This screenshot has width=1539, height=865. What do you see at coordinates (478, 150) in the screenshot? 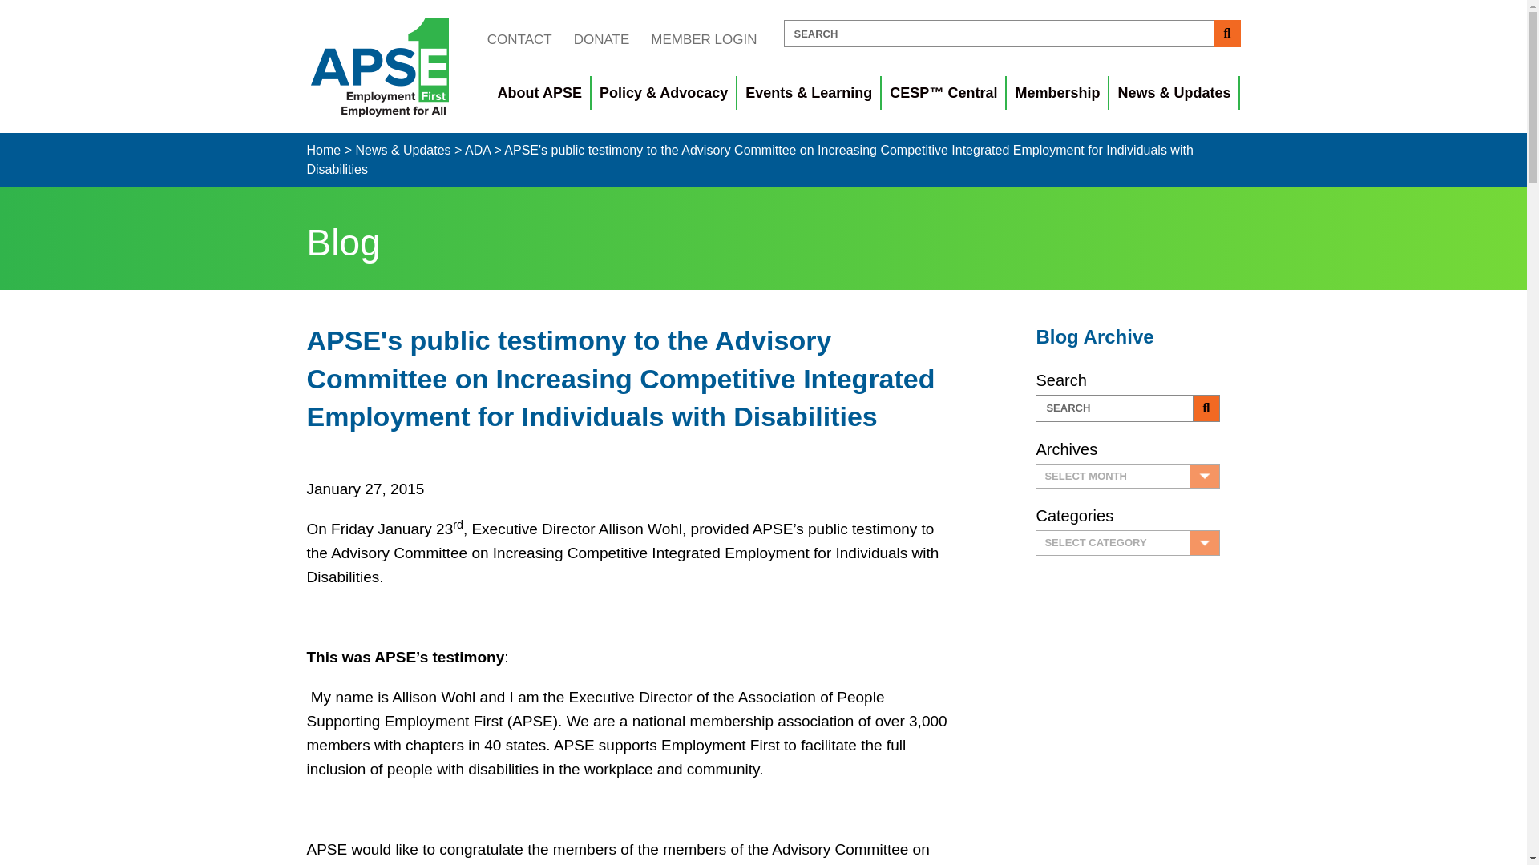
I see `Go to the ADA category archives.` at bounding box center [478, 150].